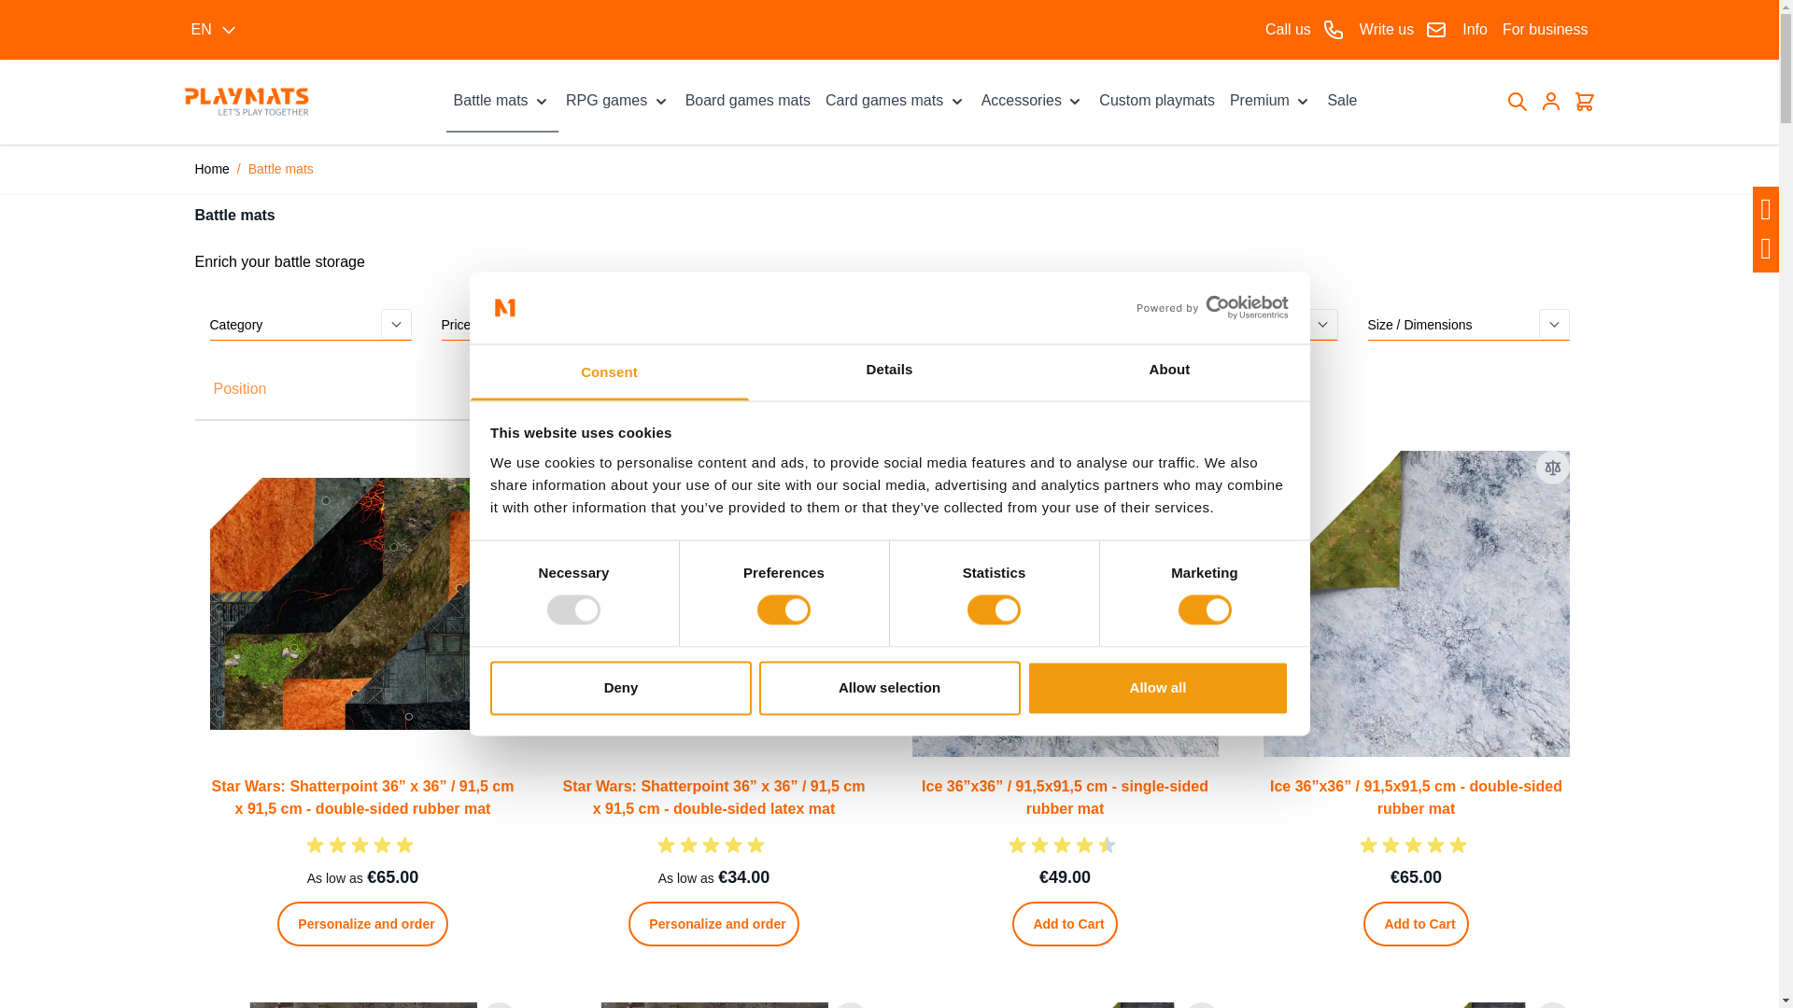  What do you see at coordinates (609, 371) in the screenshot?
I see `Consent` at bounding box center [609, 371].